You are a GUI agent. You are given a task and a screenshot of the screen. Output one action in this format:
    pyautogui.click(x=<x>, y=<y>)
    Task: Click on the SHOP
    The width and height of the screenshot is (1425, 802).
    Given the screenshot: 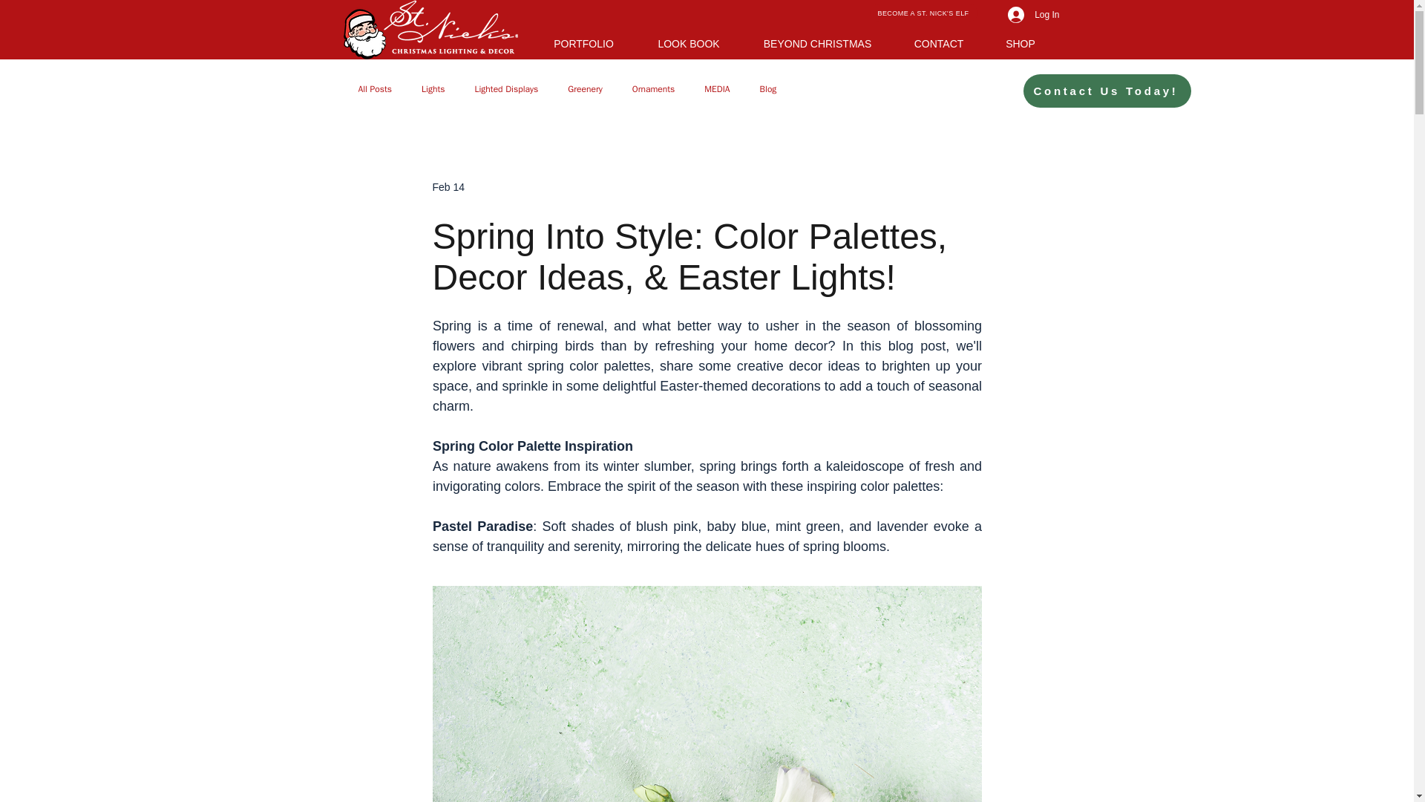 What is the action you would take?
    pyautogui.click(x=1021, y=42)
    